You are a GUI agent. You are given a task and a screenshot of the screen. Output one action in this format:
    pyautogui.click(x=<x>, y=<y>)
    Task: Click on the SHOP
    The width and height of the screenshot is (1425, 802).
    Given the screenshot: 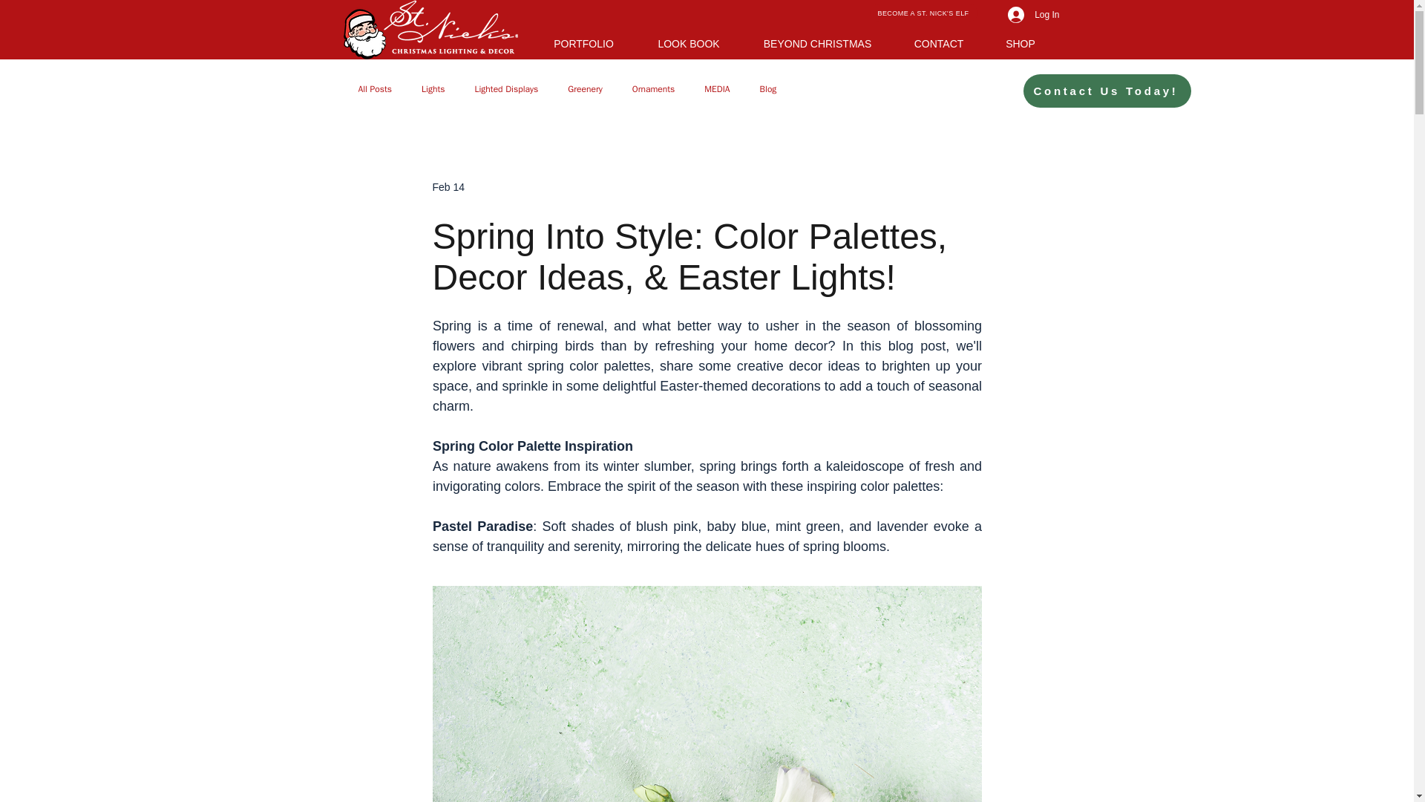 What is the action you would take?
    pyautogui.click(x=1021, y=42)
    